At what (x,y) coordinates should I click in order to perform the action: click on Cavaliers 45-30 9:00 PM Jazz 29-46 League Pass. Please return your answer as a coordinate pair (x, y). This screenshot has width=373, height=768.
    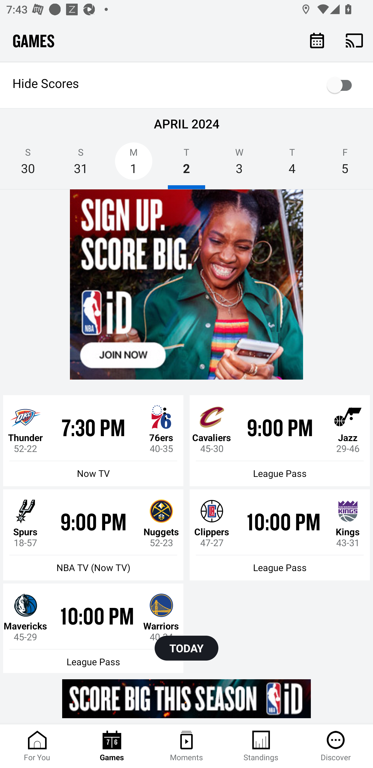
    Looking at the image, I should click on (280, 441).